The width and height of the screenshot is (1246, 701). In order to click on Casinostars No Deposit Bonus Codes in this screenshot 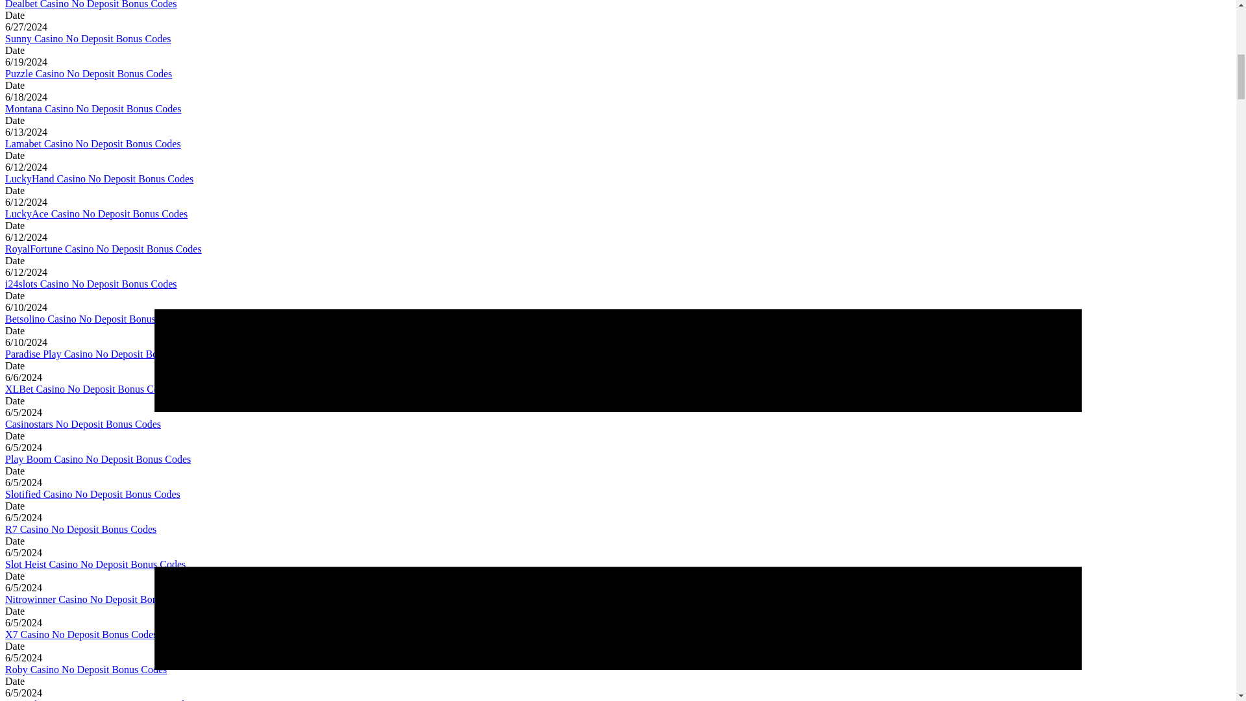, I will do `click(82, 424)`.